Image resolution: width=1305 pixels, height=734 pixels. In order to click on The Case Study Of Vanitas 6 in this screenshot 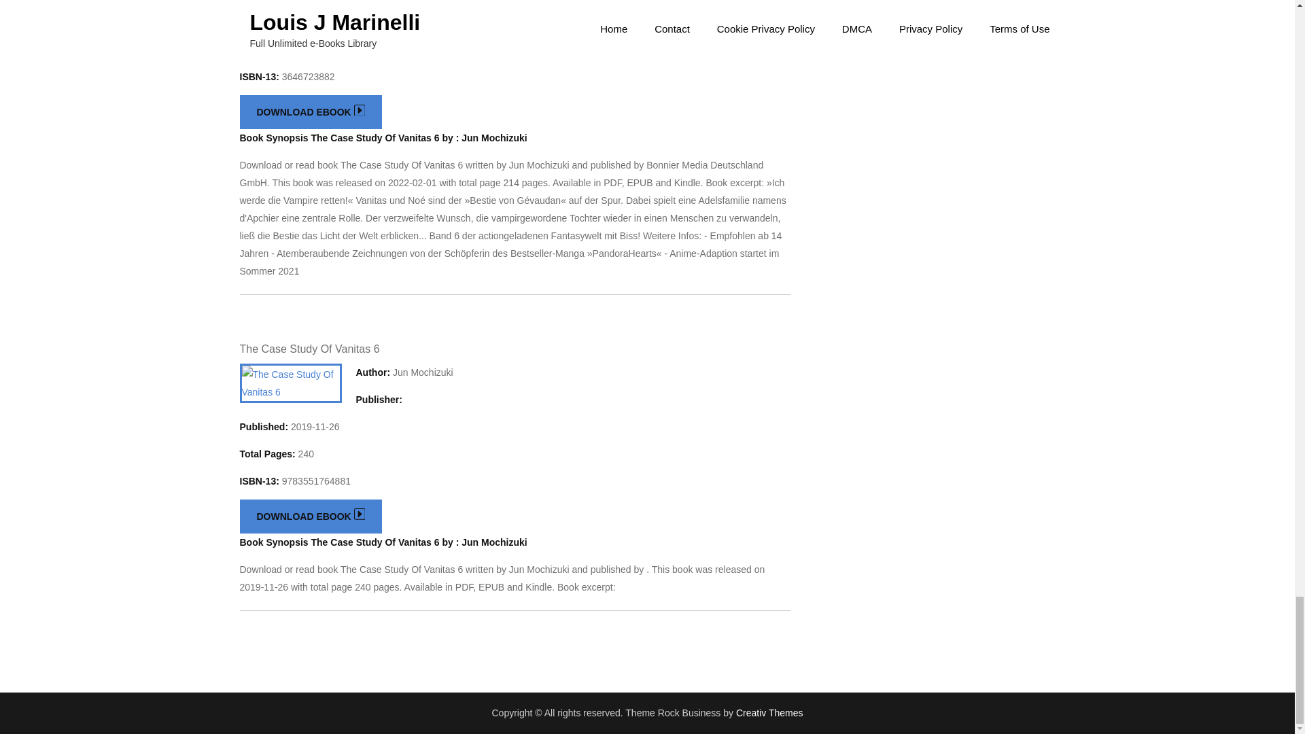, I will do `click(309, 349)`.